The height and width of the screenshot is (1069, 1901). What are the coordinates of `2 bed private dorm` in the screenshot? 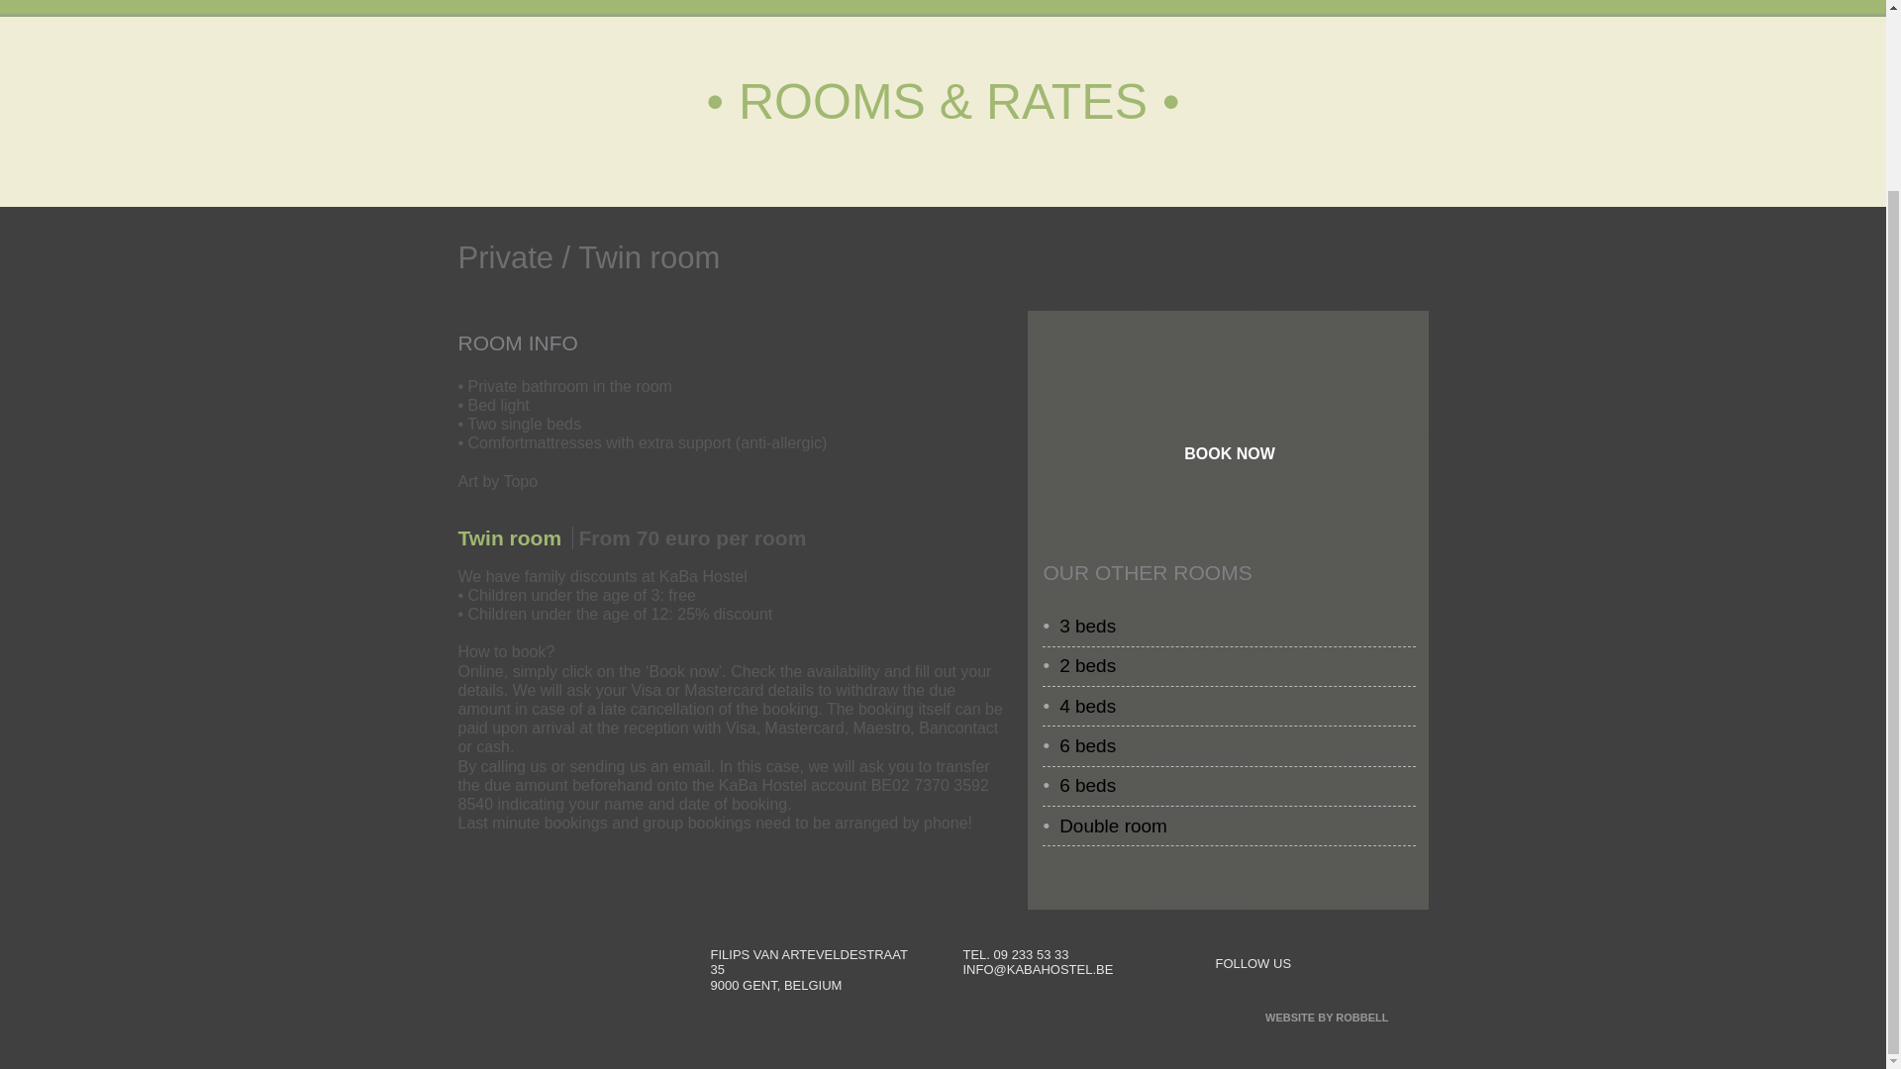 It's located at (1082, 665).